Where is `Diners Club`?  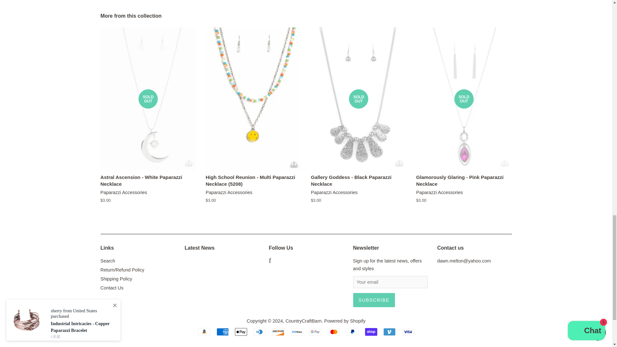 Diners Club is located at coordinates (260, 332).